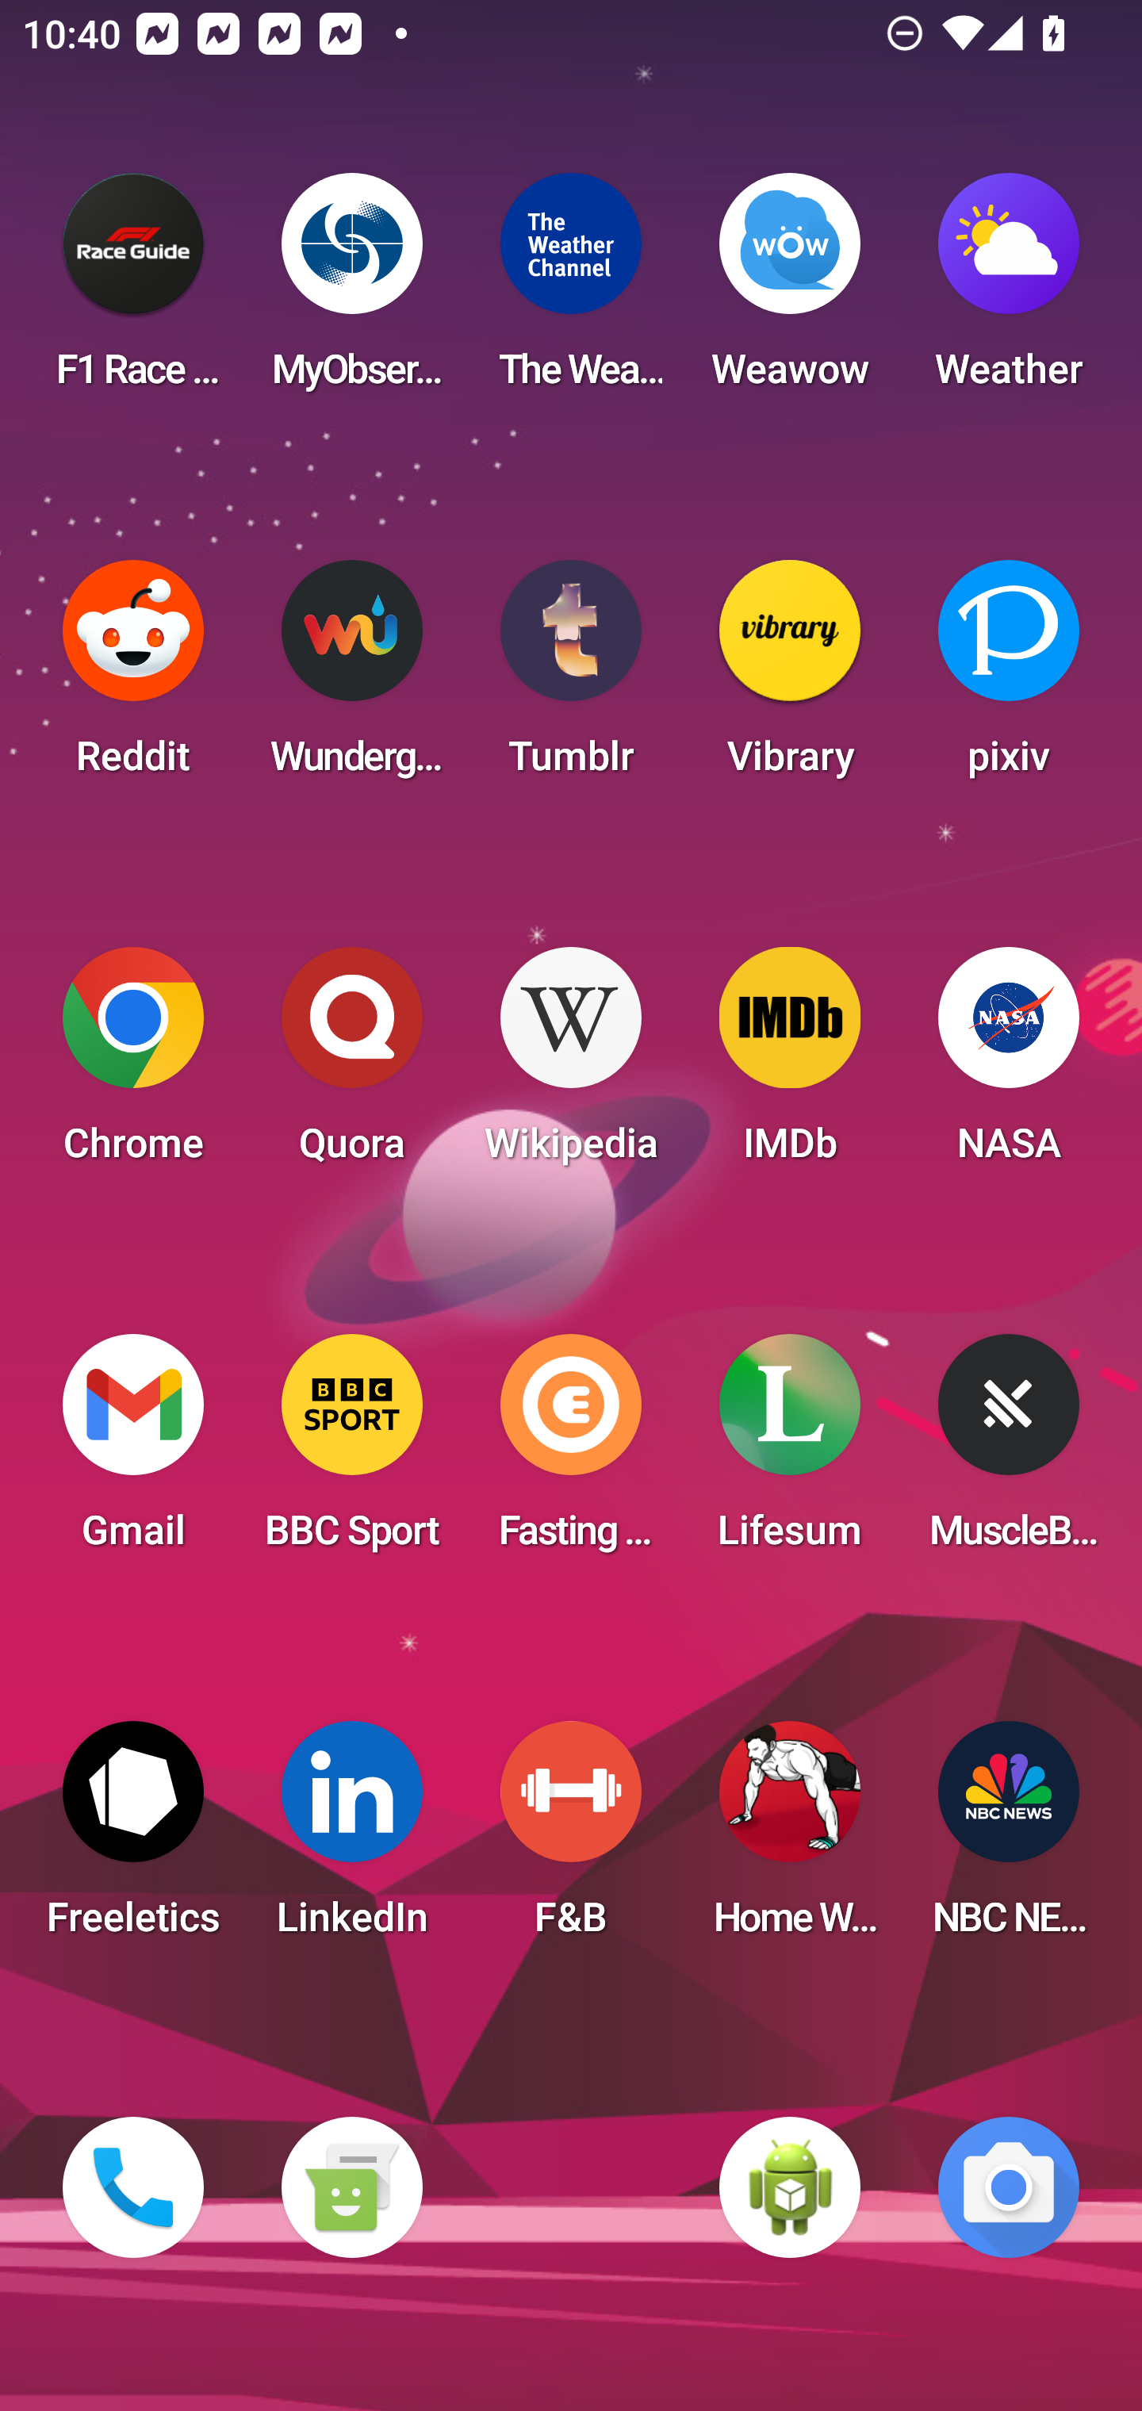 The width and height of the screenshot is (1142, 2411). I want to click on Wunderground, so click(351, 677).